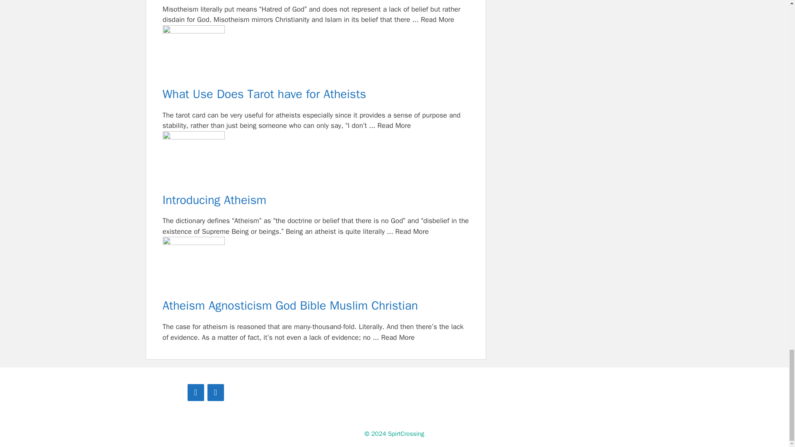 Image resolution: width=795 pixels, height=447 pixels. Describe the element at coordinates (316, 94) in the screenshot. I see `What Use Does Tarot have for Atheists` at that location.